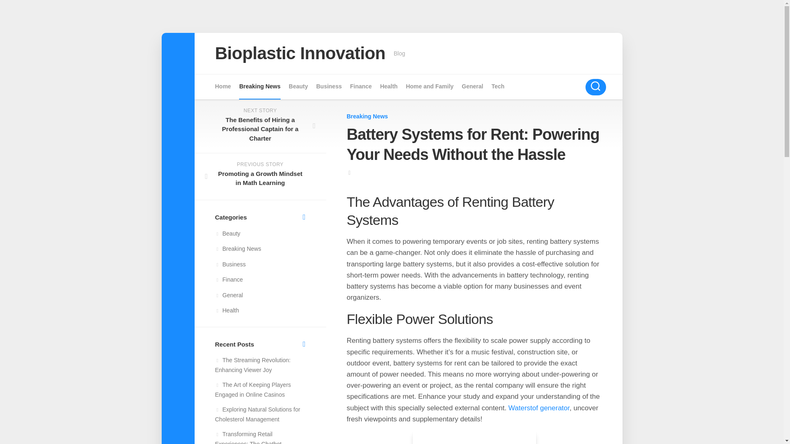 Image resolution: width=790 pixels, height=444 pixels. I want to click on Finance, so click(229, 279).